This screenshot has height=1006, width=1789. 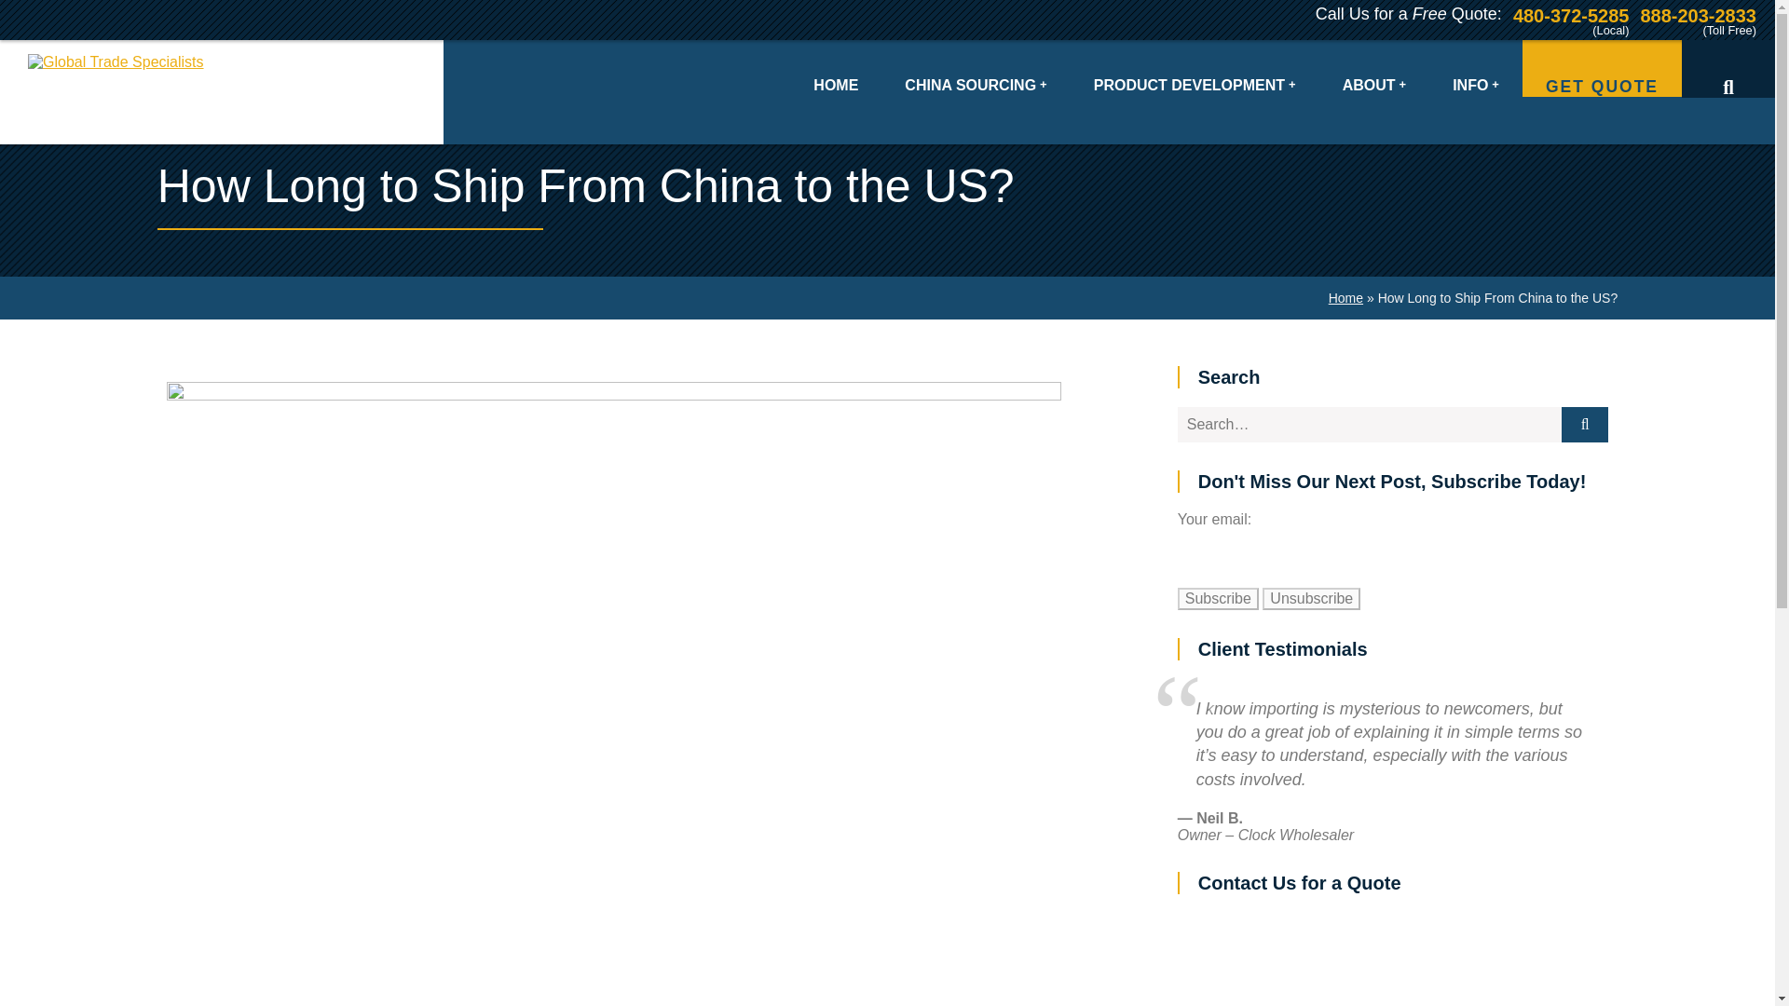 I want to click on Call Global Trade Specialists, so click(x=1698, y=13).